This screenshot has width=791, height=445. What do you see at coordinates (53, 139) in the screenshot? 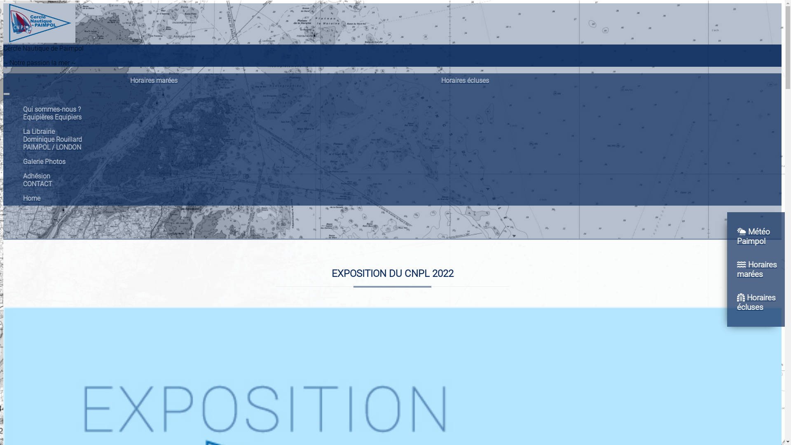
I see `Dominique Rouillard` at bounding box center [53, 139].